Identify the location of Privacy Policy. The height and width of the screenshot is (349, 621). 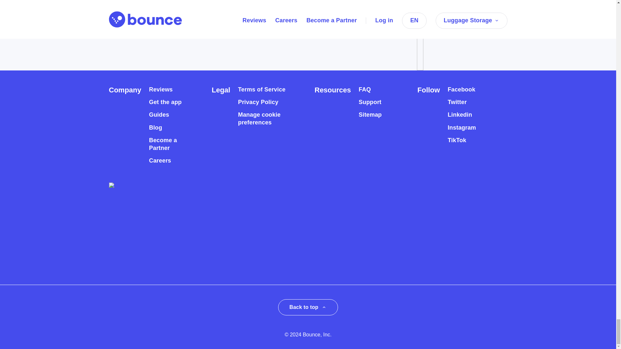
(258, 102).